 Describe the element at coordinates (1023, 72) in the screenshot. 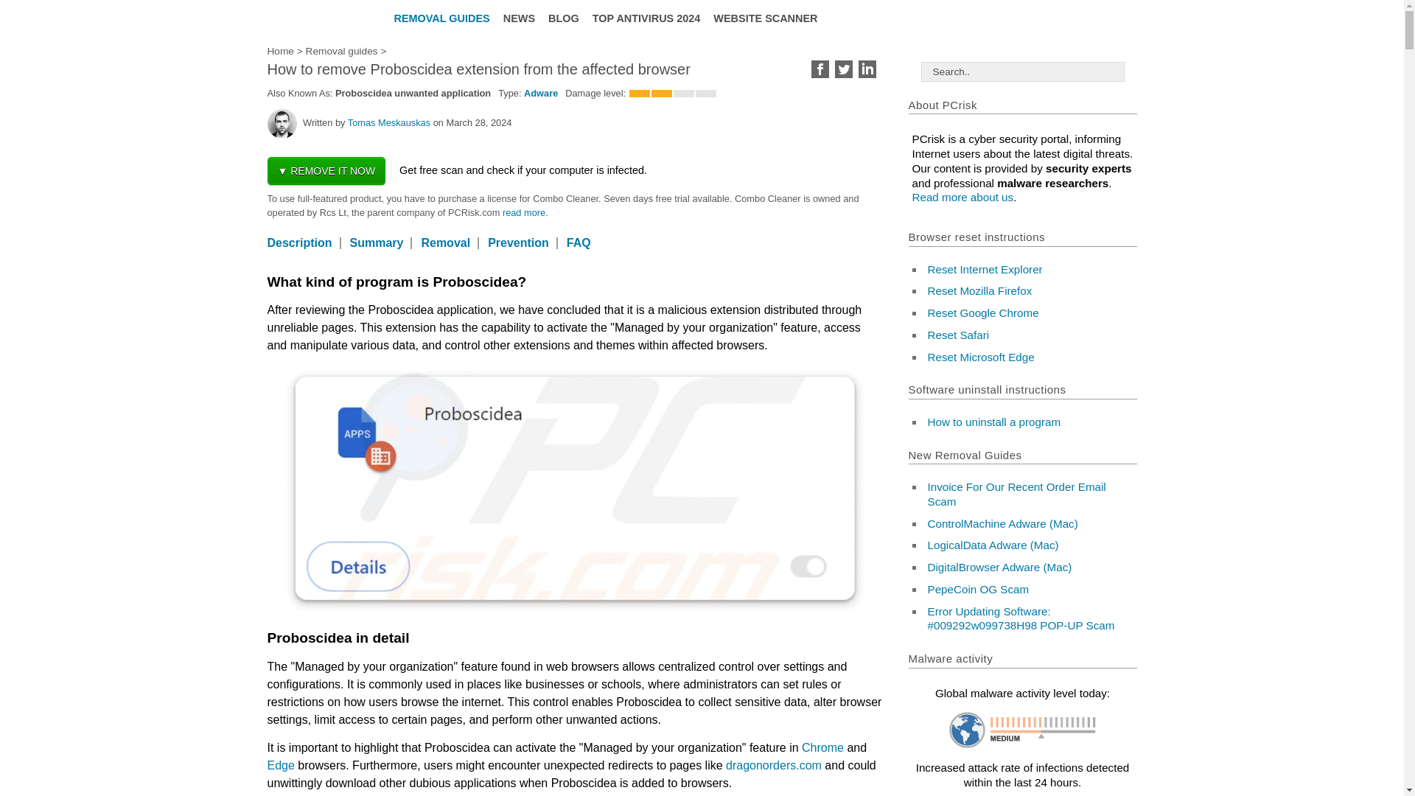

I see `Search..` at that location.